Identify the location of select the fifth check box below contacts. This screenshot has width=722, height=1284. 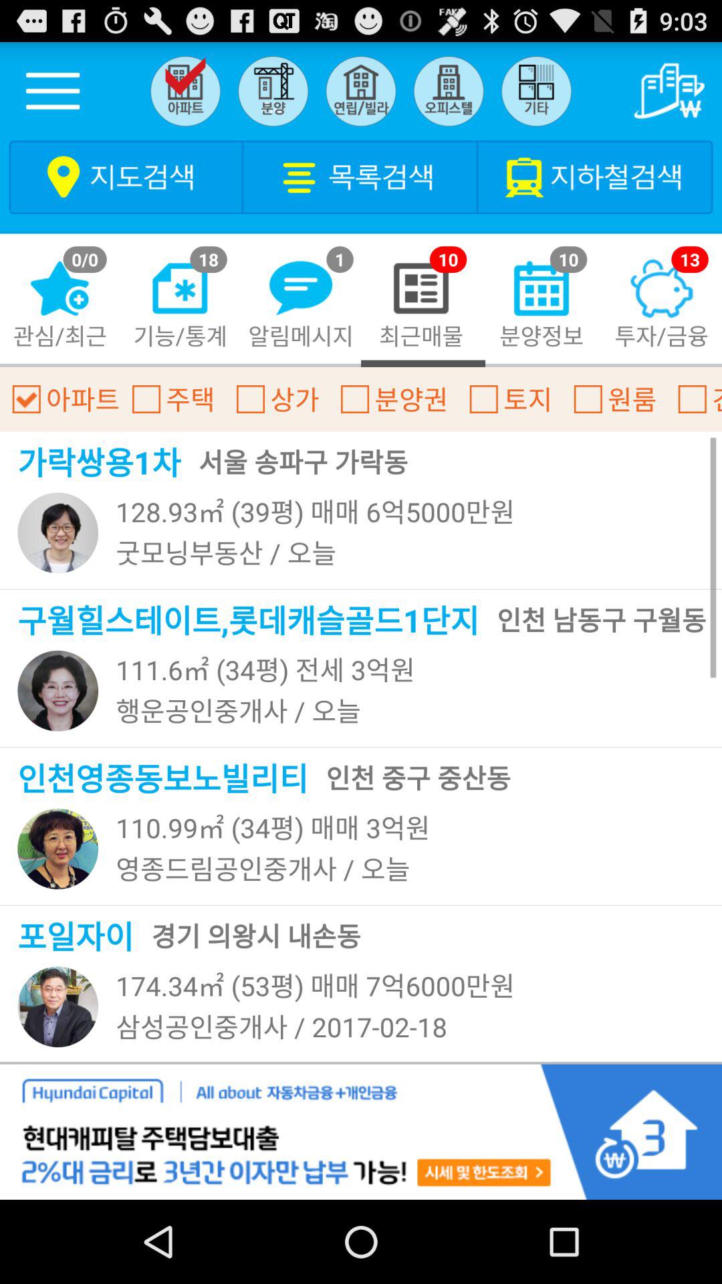
(484, 399).